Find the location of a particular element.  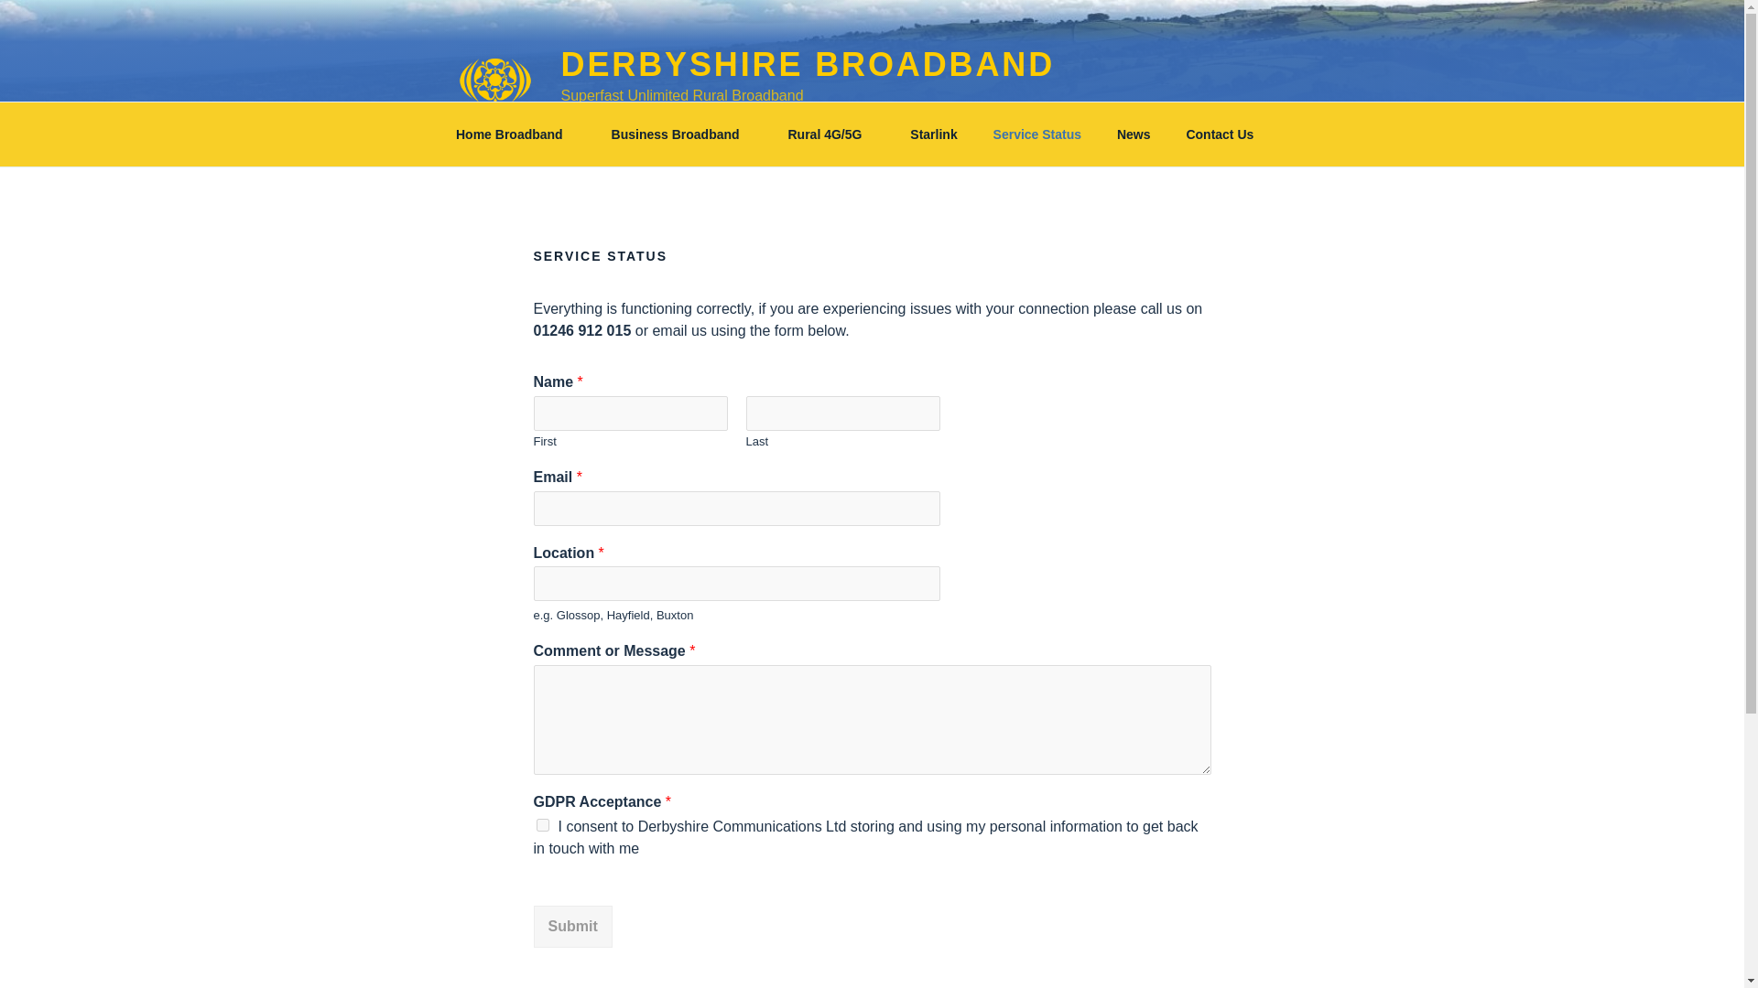

Business Broadband is located at coordinates (681, 134).